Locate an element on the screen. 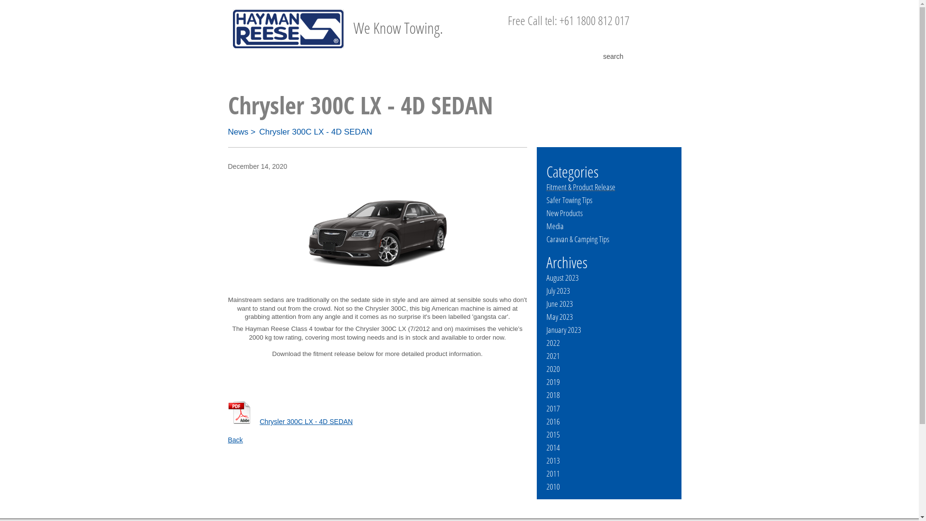 The image size is (926, 521). 2013 is located at coordinates (553, 460).